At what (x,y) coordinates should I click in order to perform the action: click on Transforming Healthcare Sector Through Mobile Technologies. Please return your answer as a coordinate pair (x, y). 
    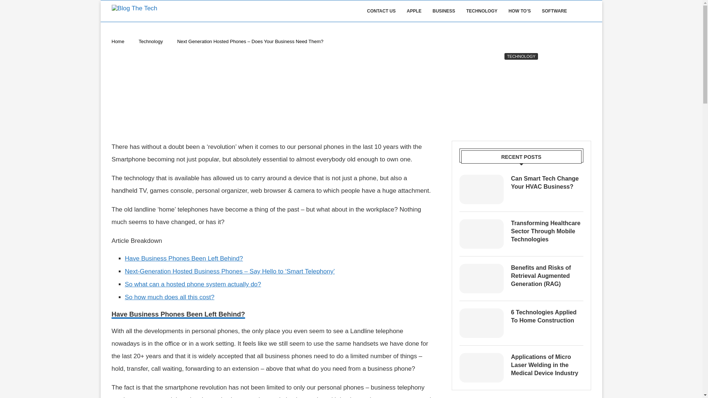
    Looking at the image, I should click on (482, 234).